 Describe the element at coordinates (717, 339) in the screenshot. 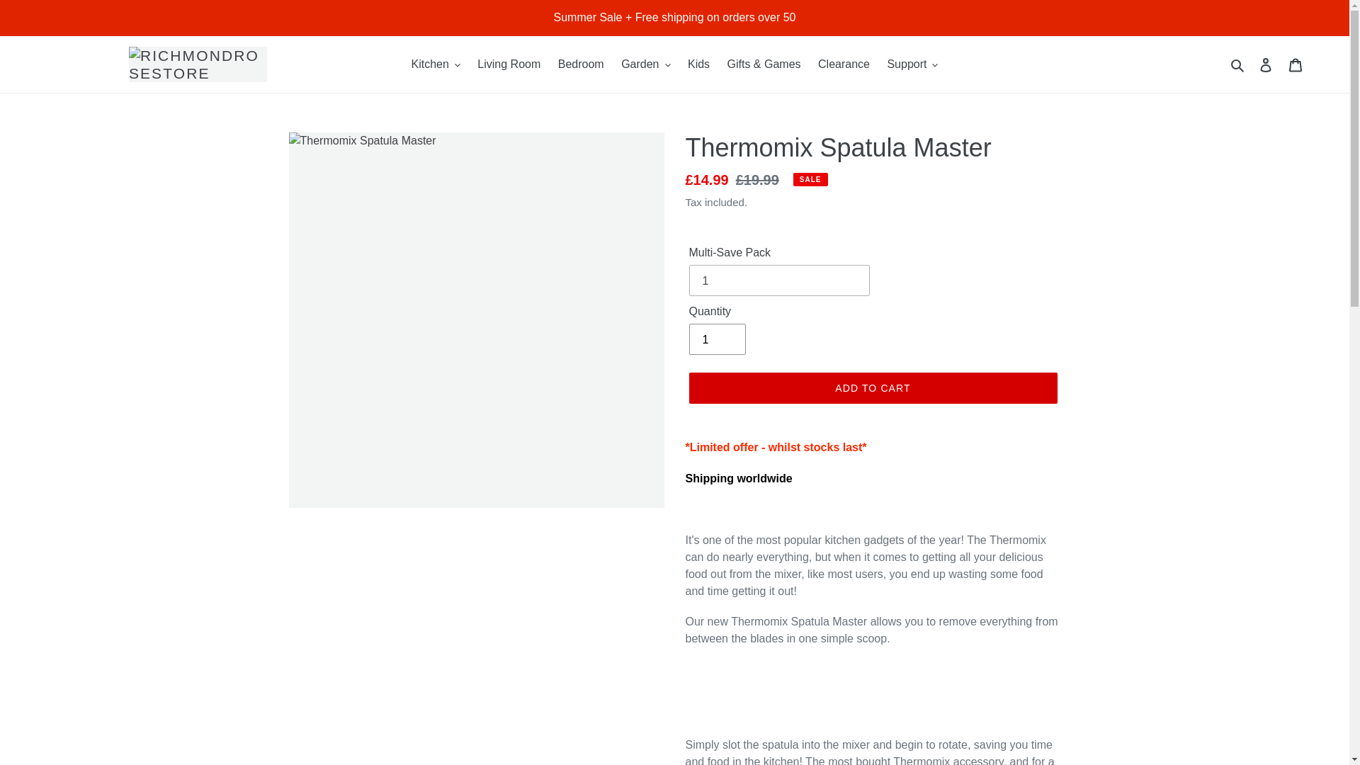

I see `1` at that location.